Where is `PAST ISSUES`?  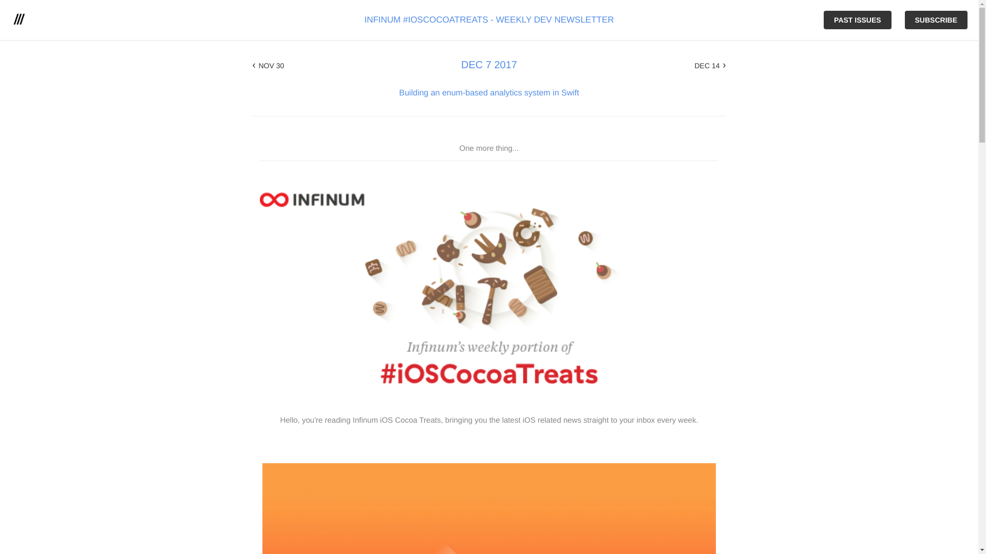 PAST ISSUES is located at coordinates (858, 20).